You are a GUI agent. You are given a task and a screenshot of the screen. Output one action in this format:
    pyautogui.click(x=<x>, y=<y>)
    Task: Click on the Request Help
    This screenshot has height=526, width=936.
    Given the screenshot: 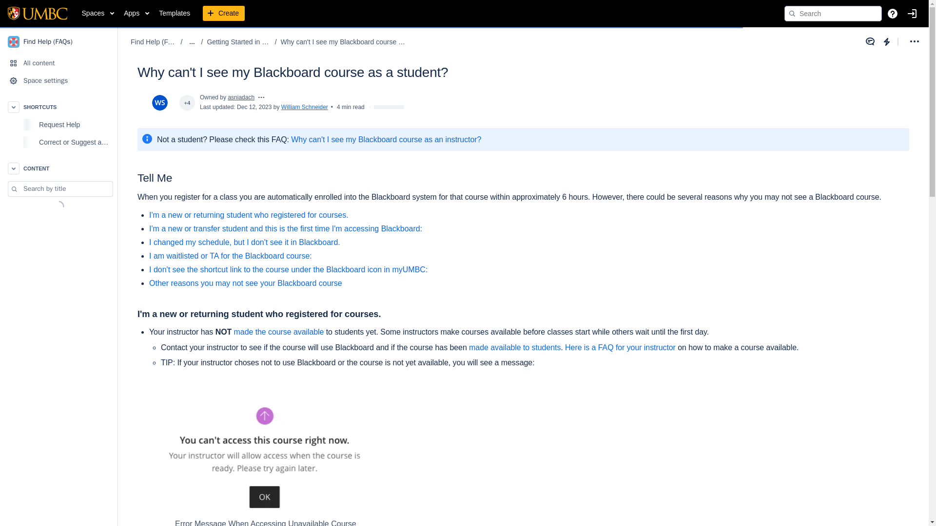 What is the action you would take?
    pyautogui.click(x=75, y=125)
    